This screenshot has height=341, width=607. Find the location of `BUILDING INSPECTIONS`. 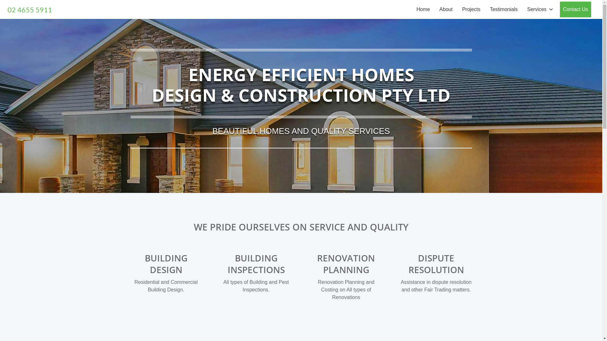

BUILDING INSPECTIONS is located at coordinates (256, 264).